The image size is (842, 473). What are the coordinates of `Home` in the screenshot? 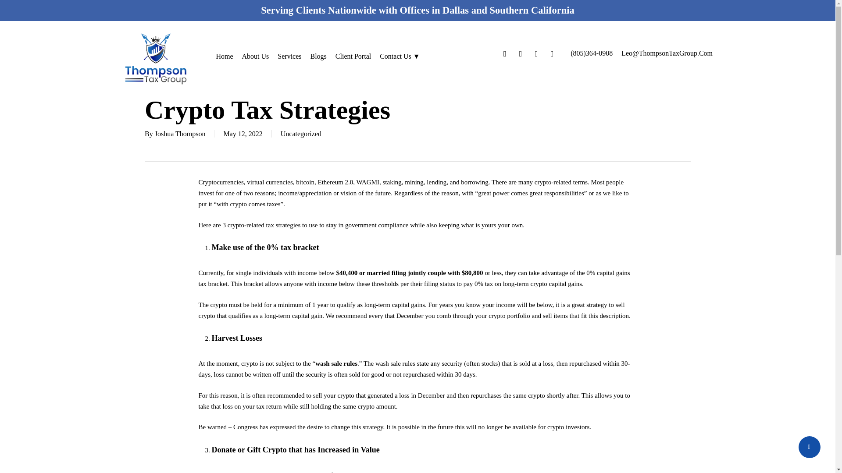 It's located at (224, 56).